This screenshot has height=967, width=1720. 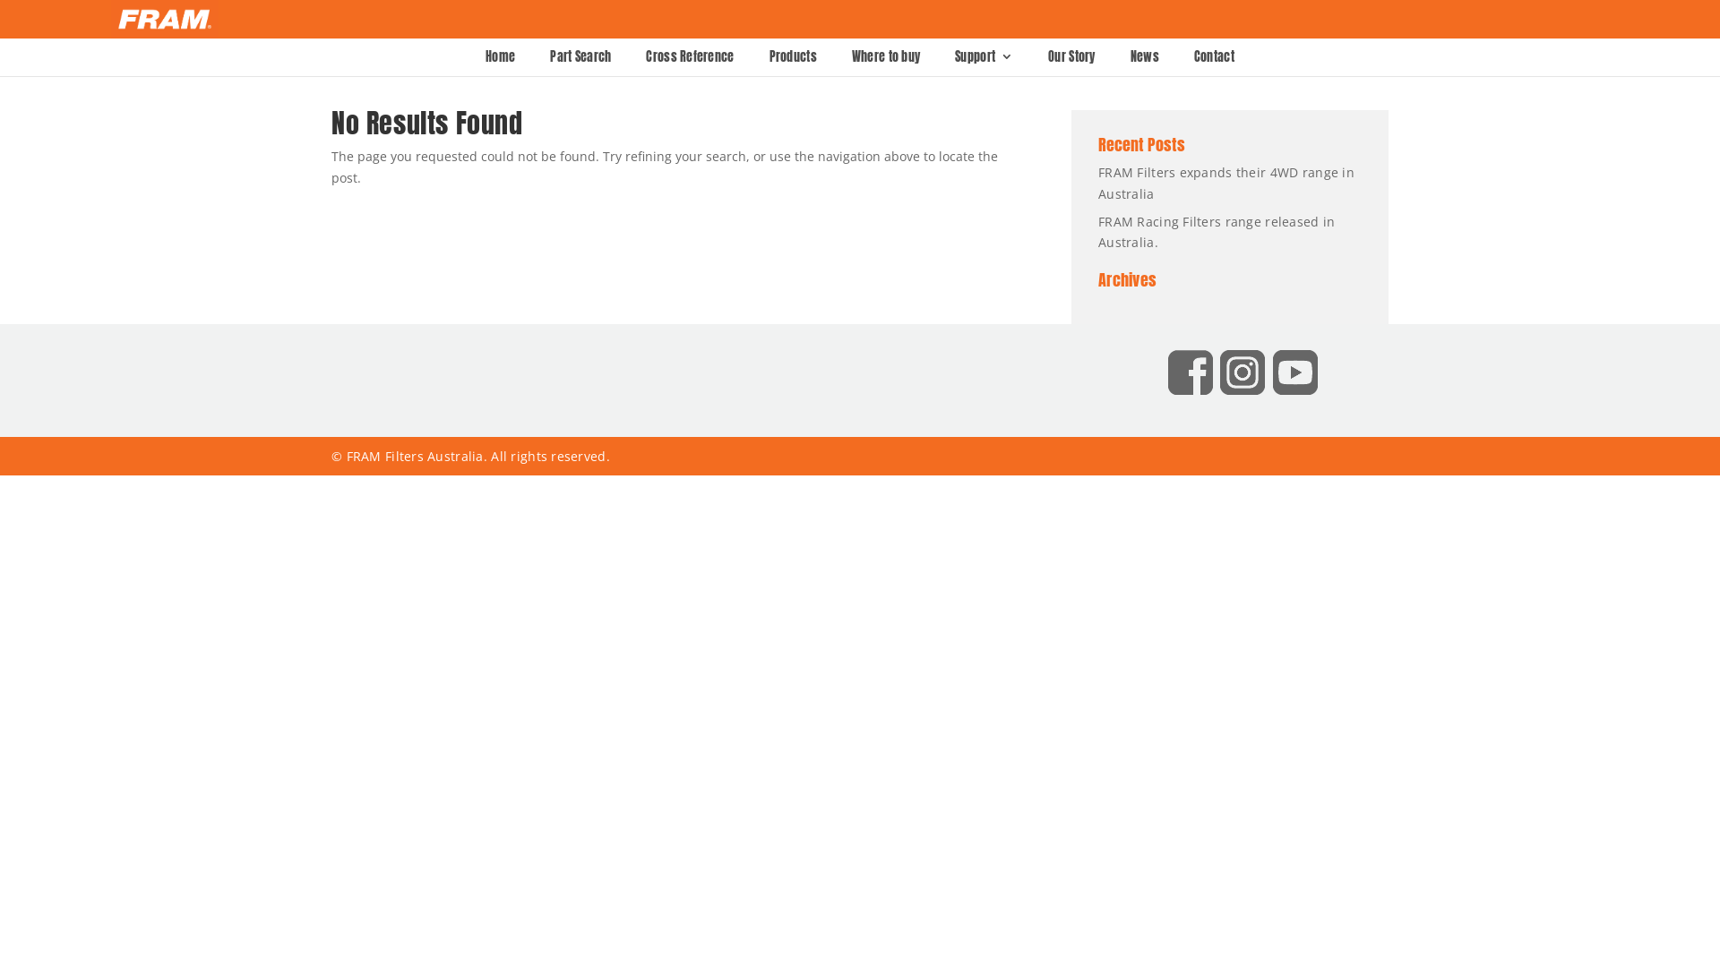 I want to click on FRAM Racing Filters range released in Australia., so click(x=1217, y=233).